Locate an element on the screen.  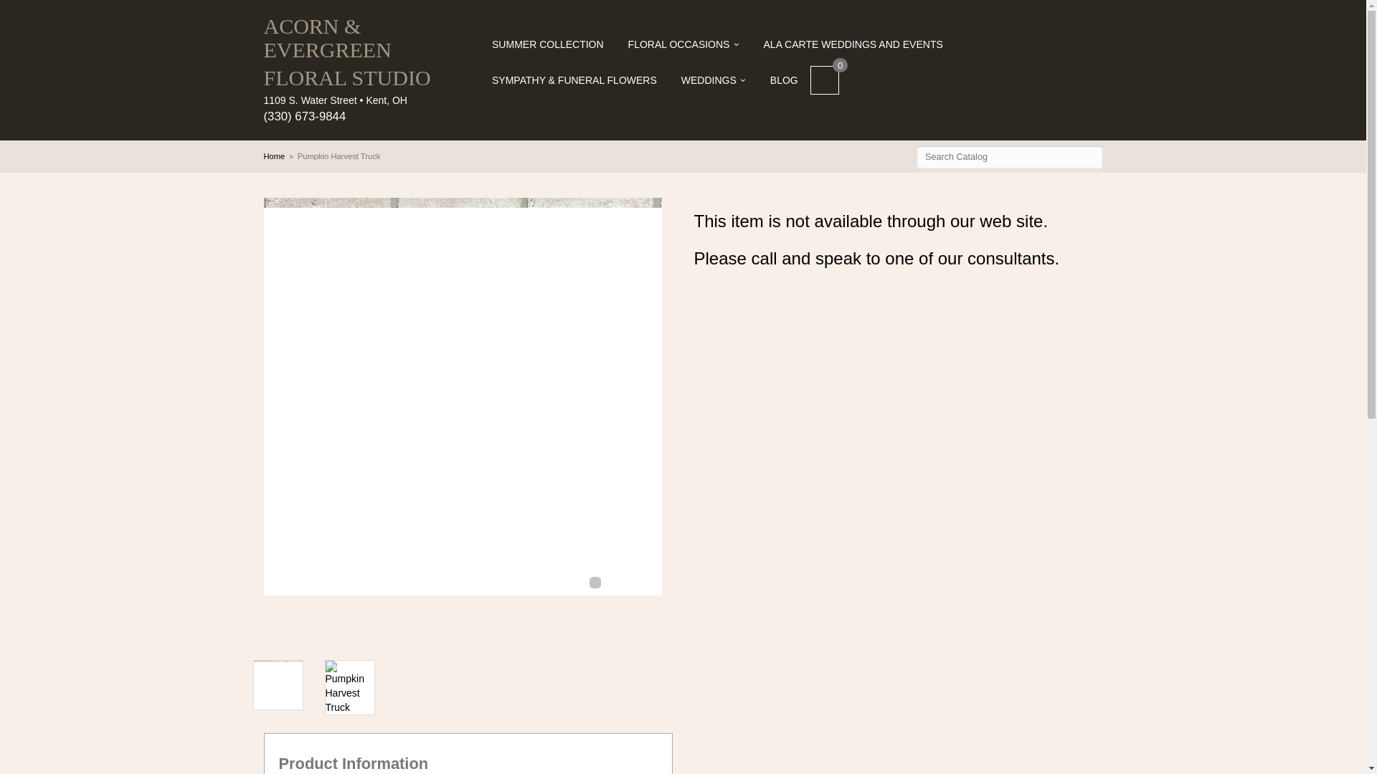
WEDDINGS is located at coordinates (714, 80).